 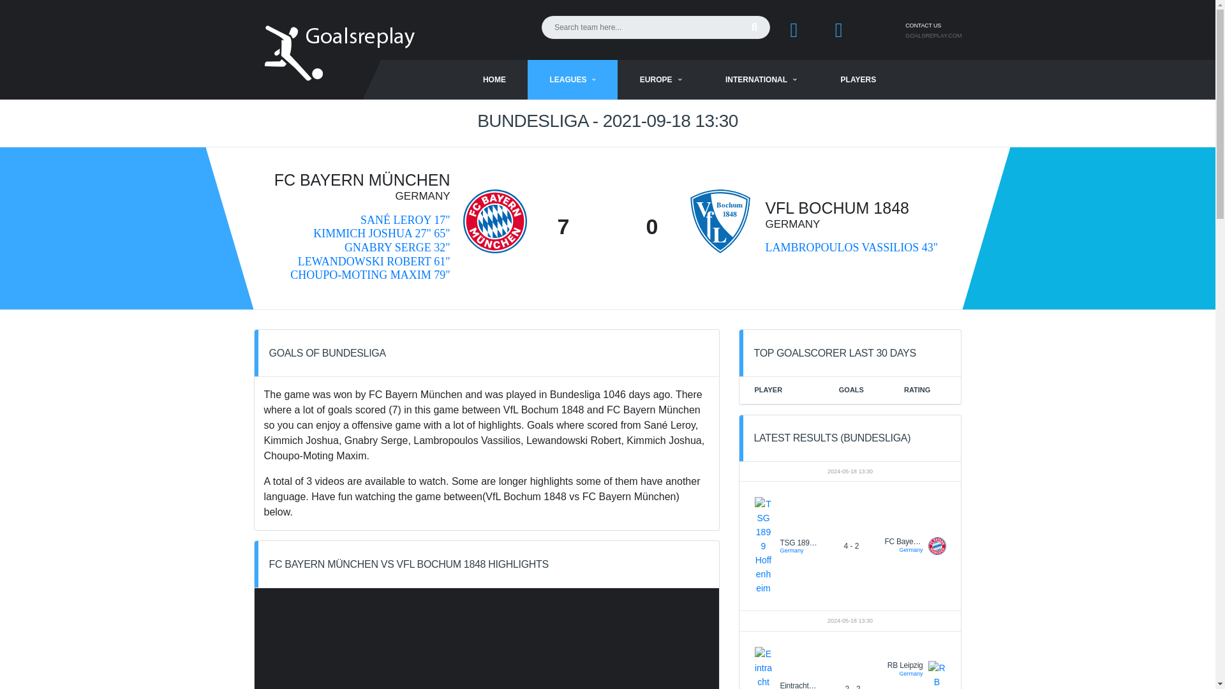 I want to click on EUROPE, so click(x=661, y=79).